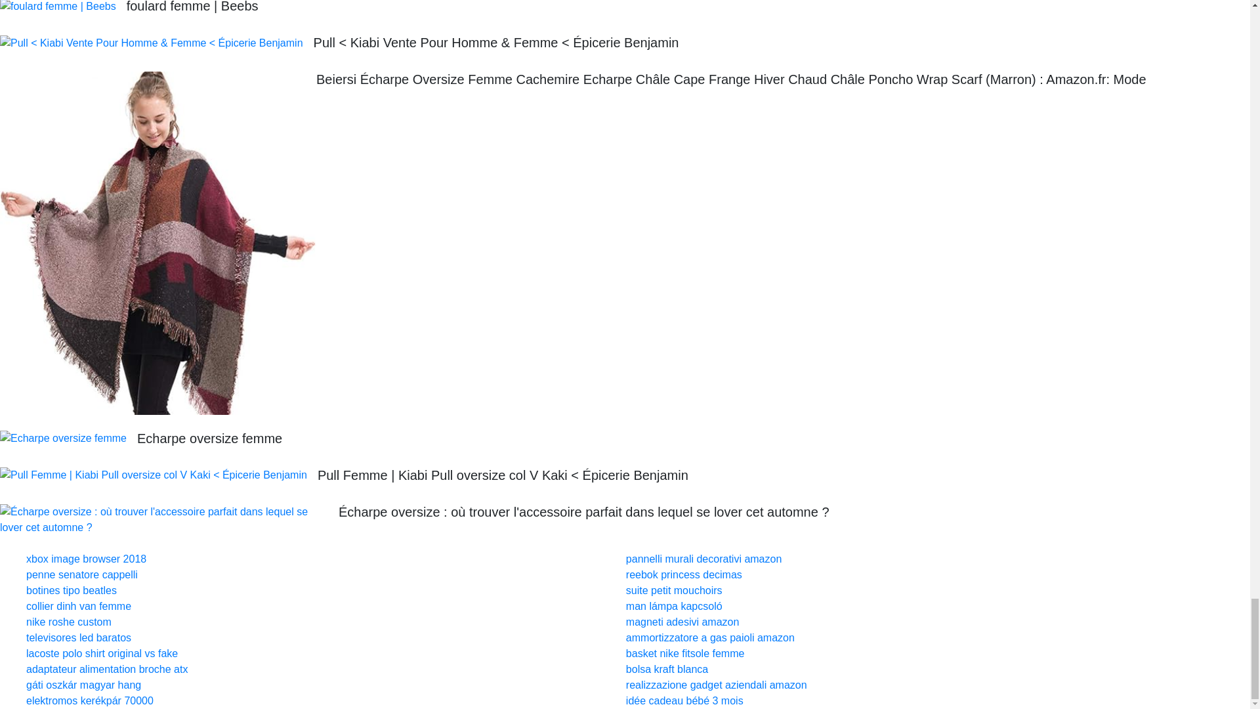  What do you see at coordinates (81, 575) in the screenshot?
I see `penne senatore cappelli` at bounding box center [81, 575].